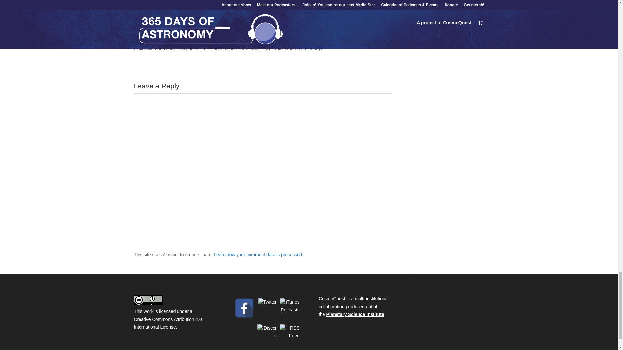 This screenshot has height=350, width=623. Describe the element at coordinates (258, 254) in the screenshot. I see `Learn how your comment data is processed` at that location.